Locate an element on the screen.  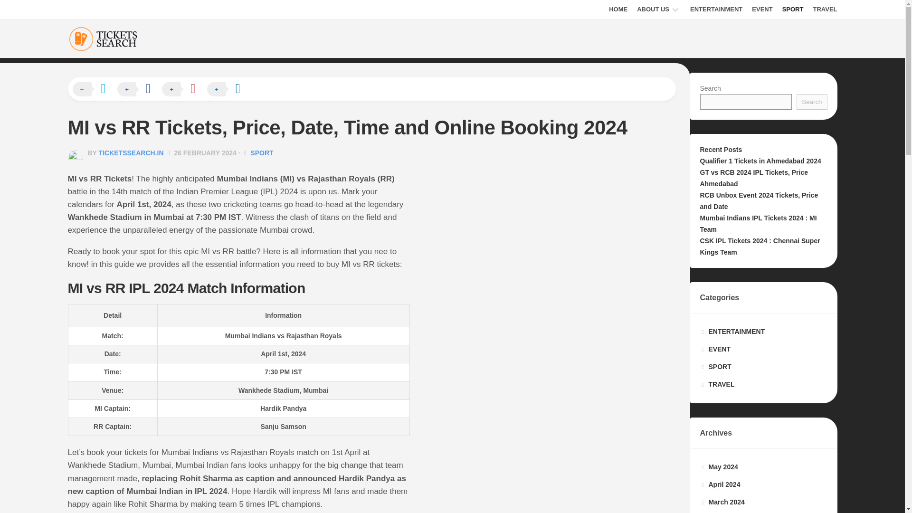
ABOUT US is located at coordinates (653, 9).